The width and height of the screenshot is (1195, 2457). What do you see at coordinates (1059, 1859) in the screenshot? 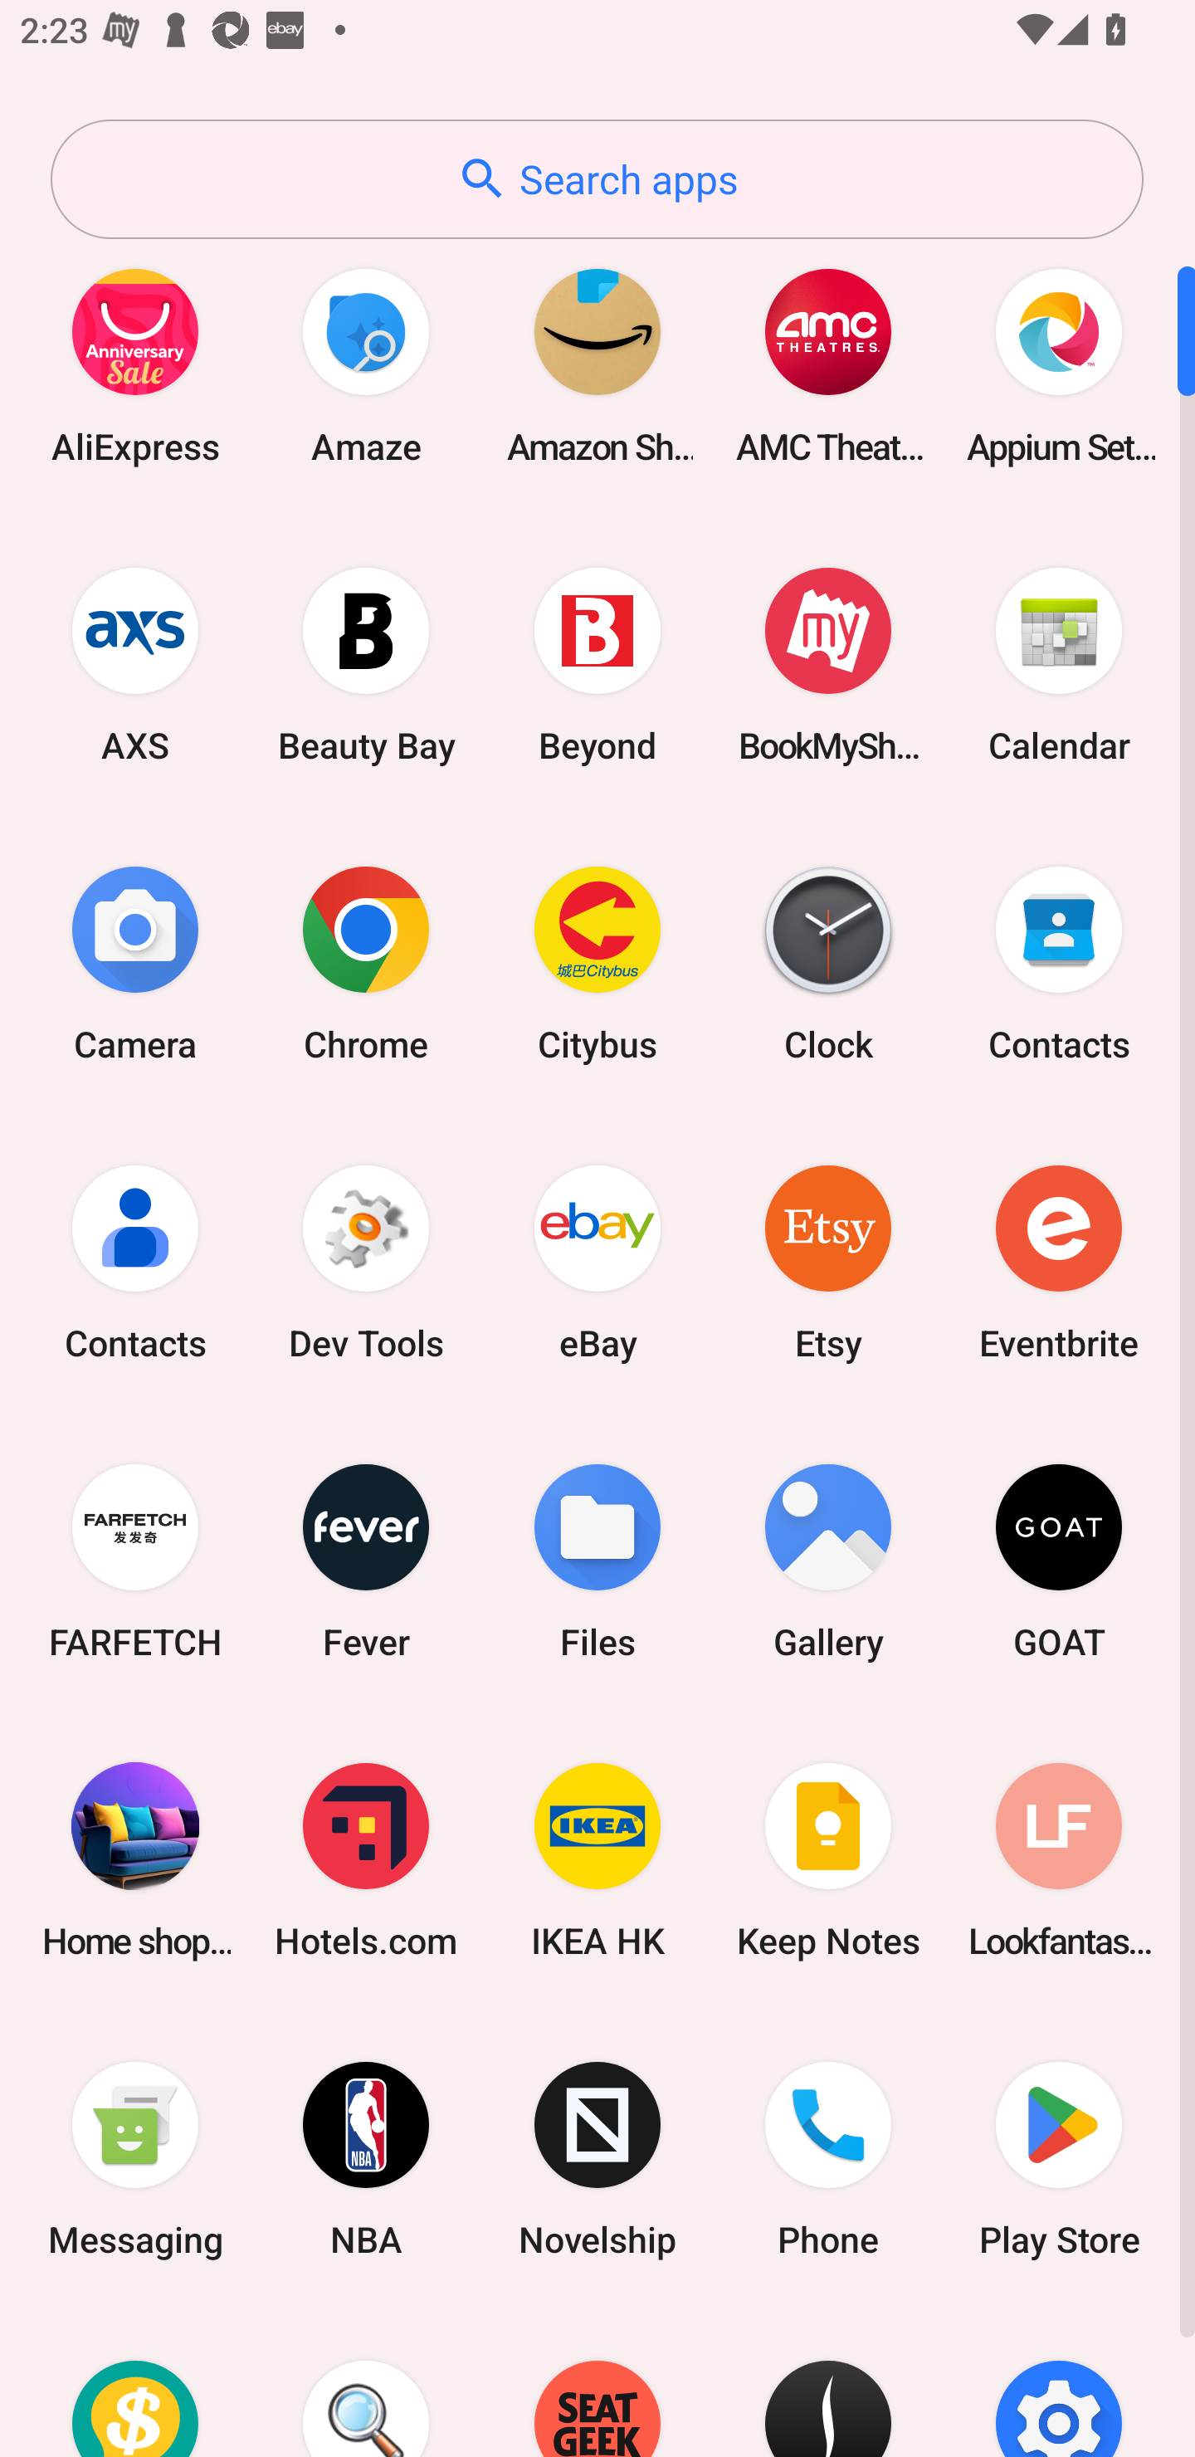
I see `Lookfantastic` at bounding box center [1059, 1859].